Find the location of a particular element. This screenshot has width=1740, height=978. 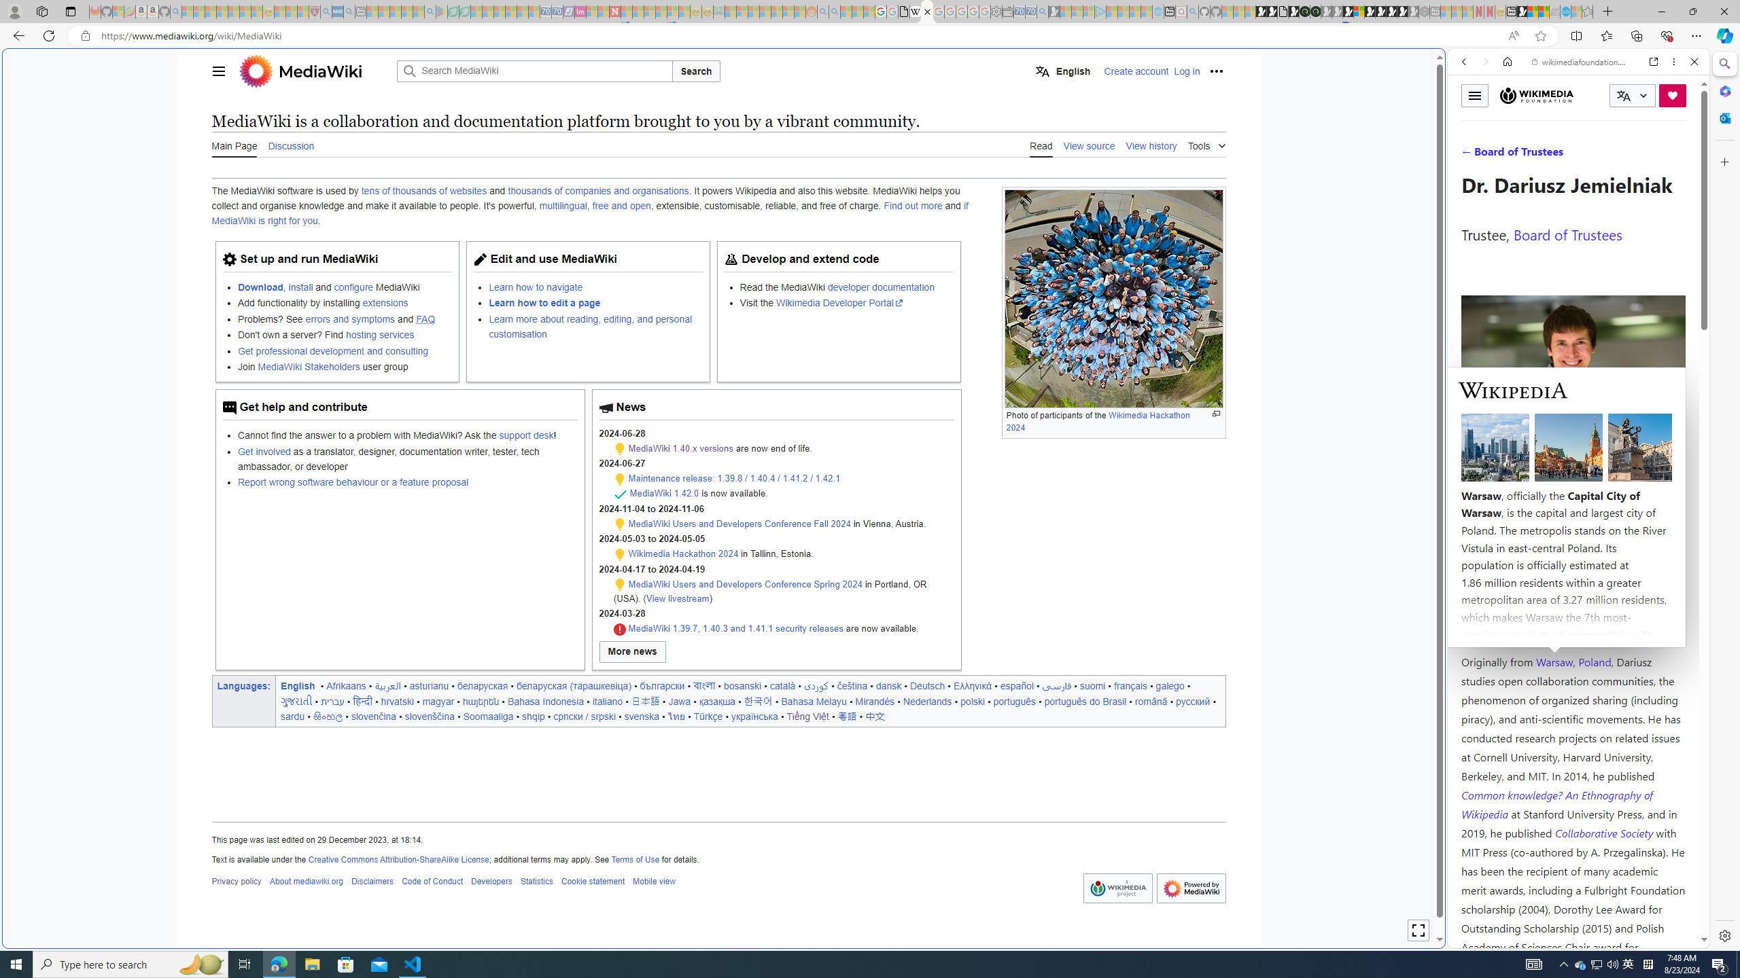

Find out more is located at coordinates (913, 206).